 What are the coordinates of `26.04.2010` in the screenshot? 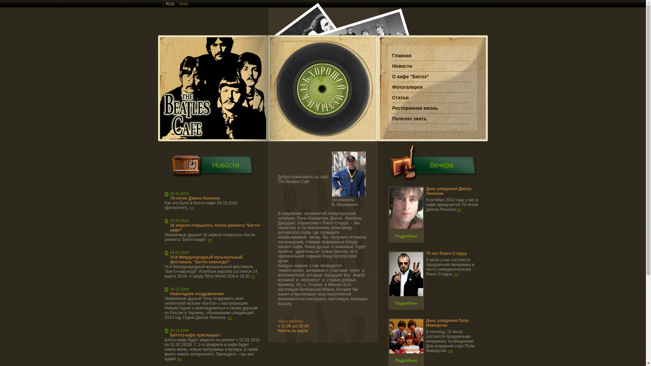 It's located at (180, 221).